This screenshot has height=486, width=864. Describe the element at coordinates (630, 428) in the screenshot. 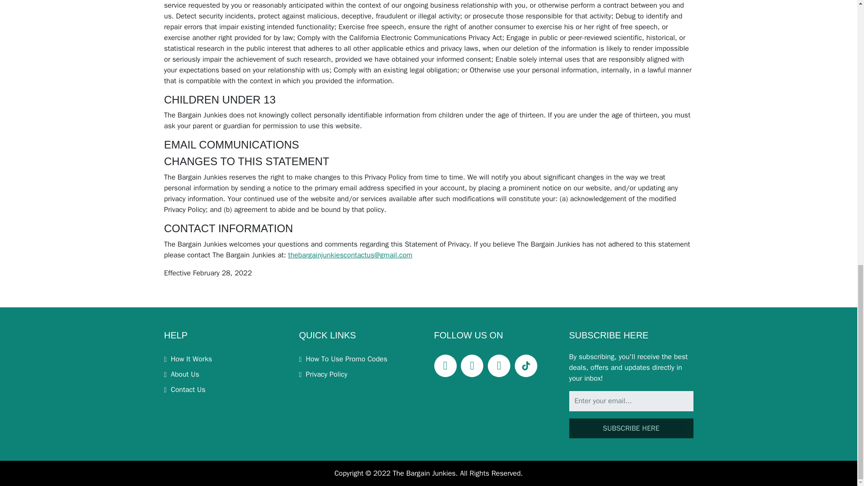

I see `SUBSCRIBE HERE` at that location.